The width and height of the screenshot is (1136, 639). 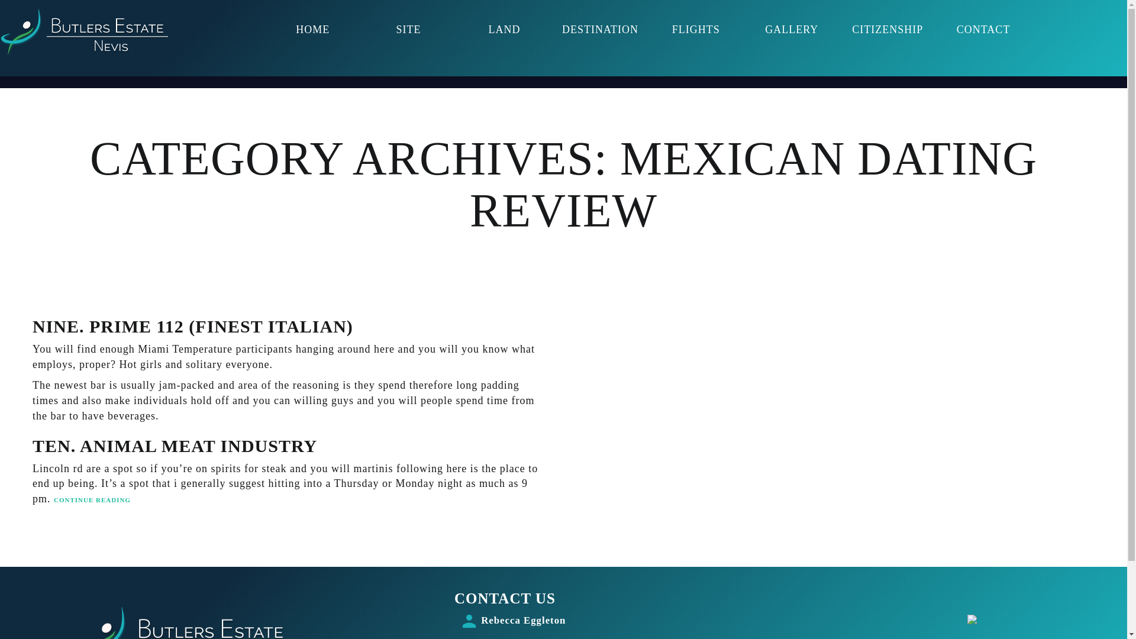 What do you see at coordinates (983, 30) in the screenshot?
I see `CONTACT` at bounding box center [983, 30].